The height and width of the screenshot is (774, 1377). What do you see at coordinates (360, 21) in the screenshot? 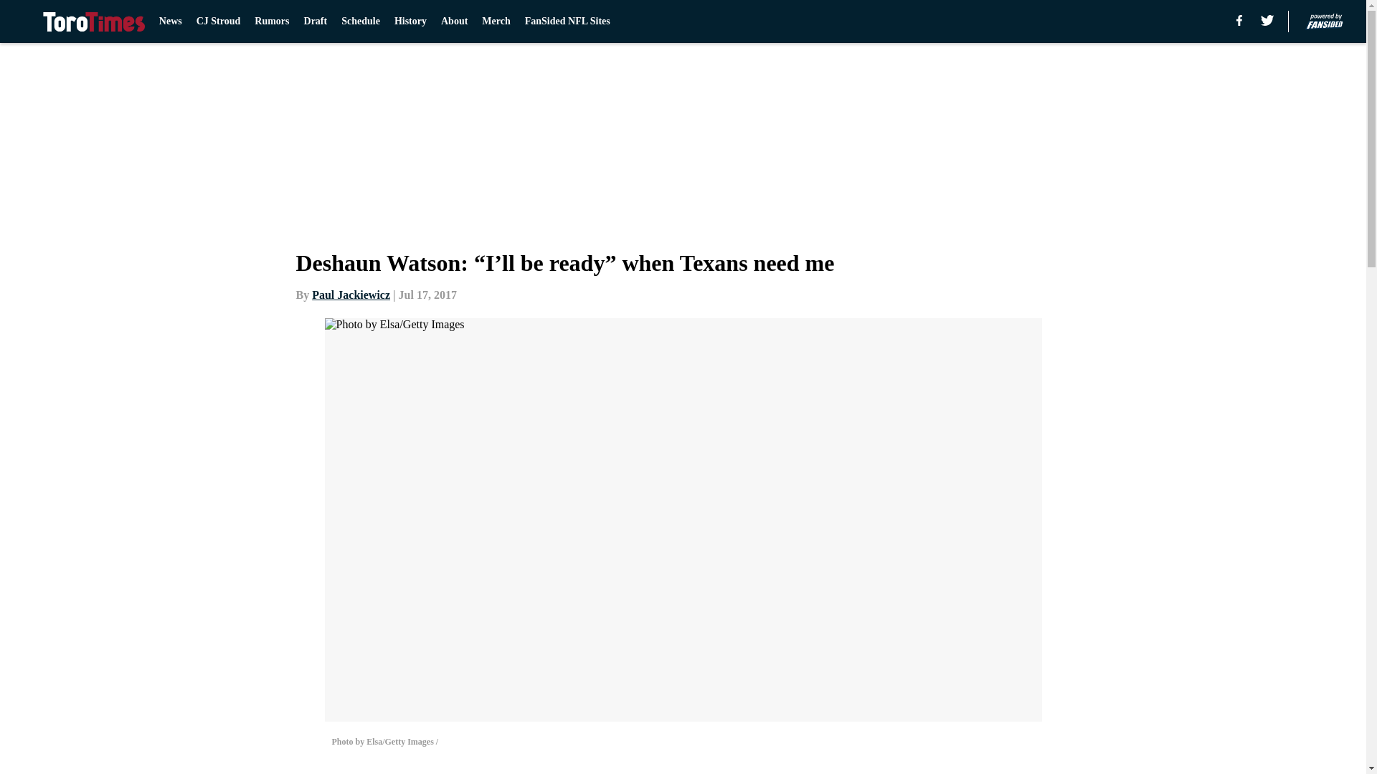
I see `Schedule` at bounding box center [360, 21].